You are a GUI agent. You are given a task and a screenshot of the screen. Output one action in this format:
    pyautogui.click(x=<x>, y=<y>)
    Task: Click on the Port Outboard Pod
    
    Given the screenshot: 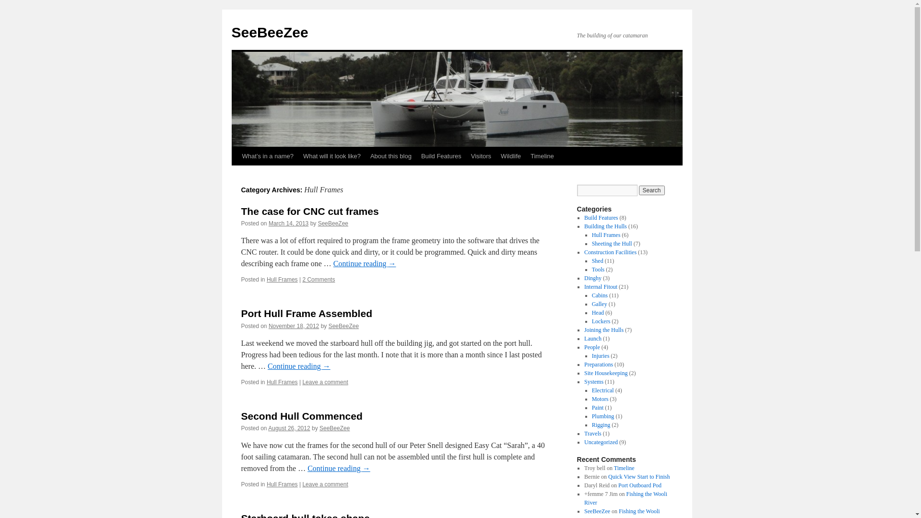 What is the action you would take?
    pyautogui.click(x=640, y=485)
    